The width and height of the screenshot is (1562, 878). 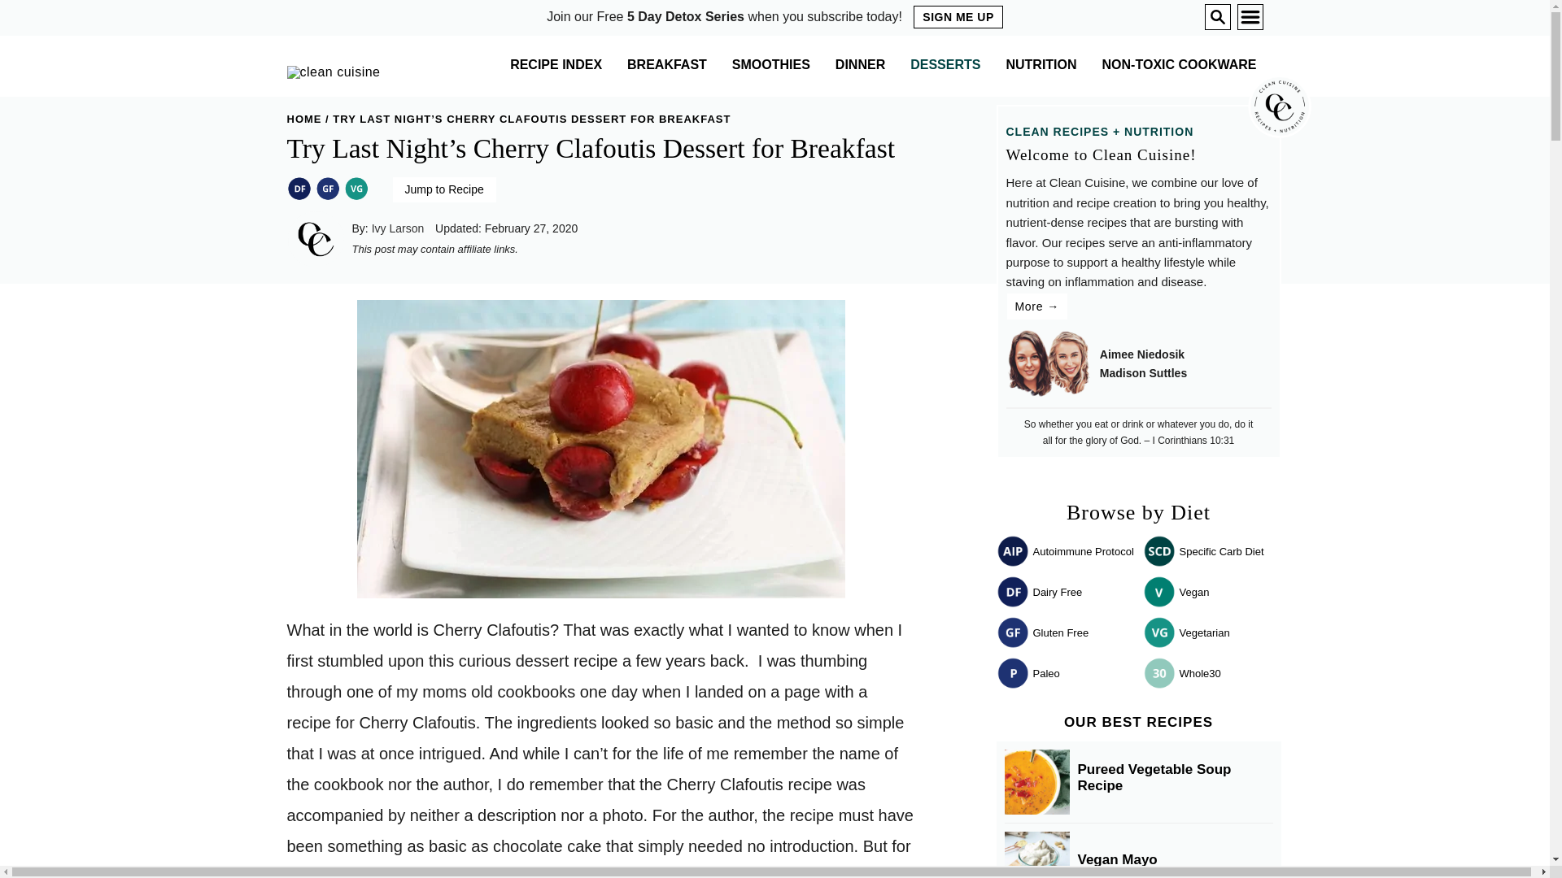 I want to click on Search, so click(x=1217, y=16).